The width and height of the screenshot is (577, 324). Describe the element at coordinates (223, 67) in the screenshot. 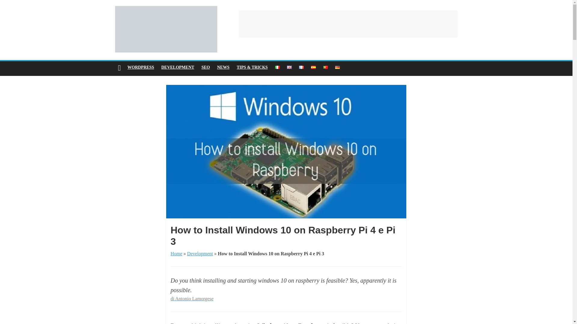

I see `NEWS` at that location.